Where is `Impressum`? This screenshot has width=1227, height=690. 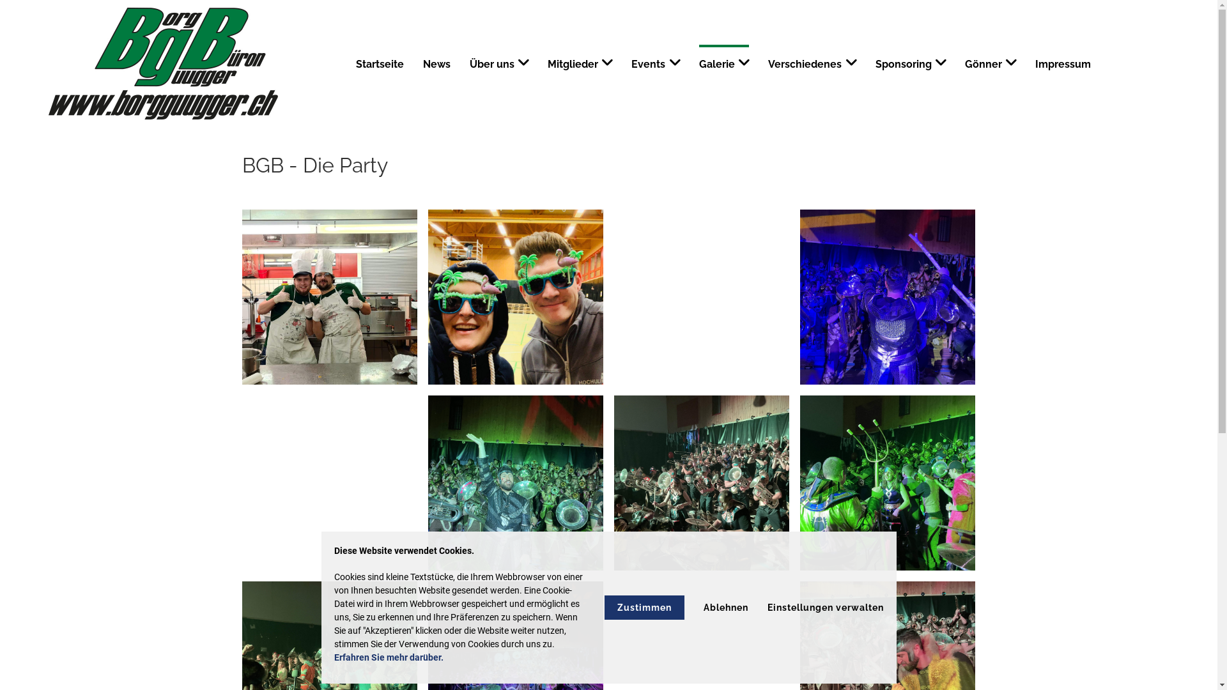
Impressum is located at coordinates (1060, 65).